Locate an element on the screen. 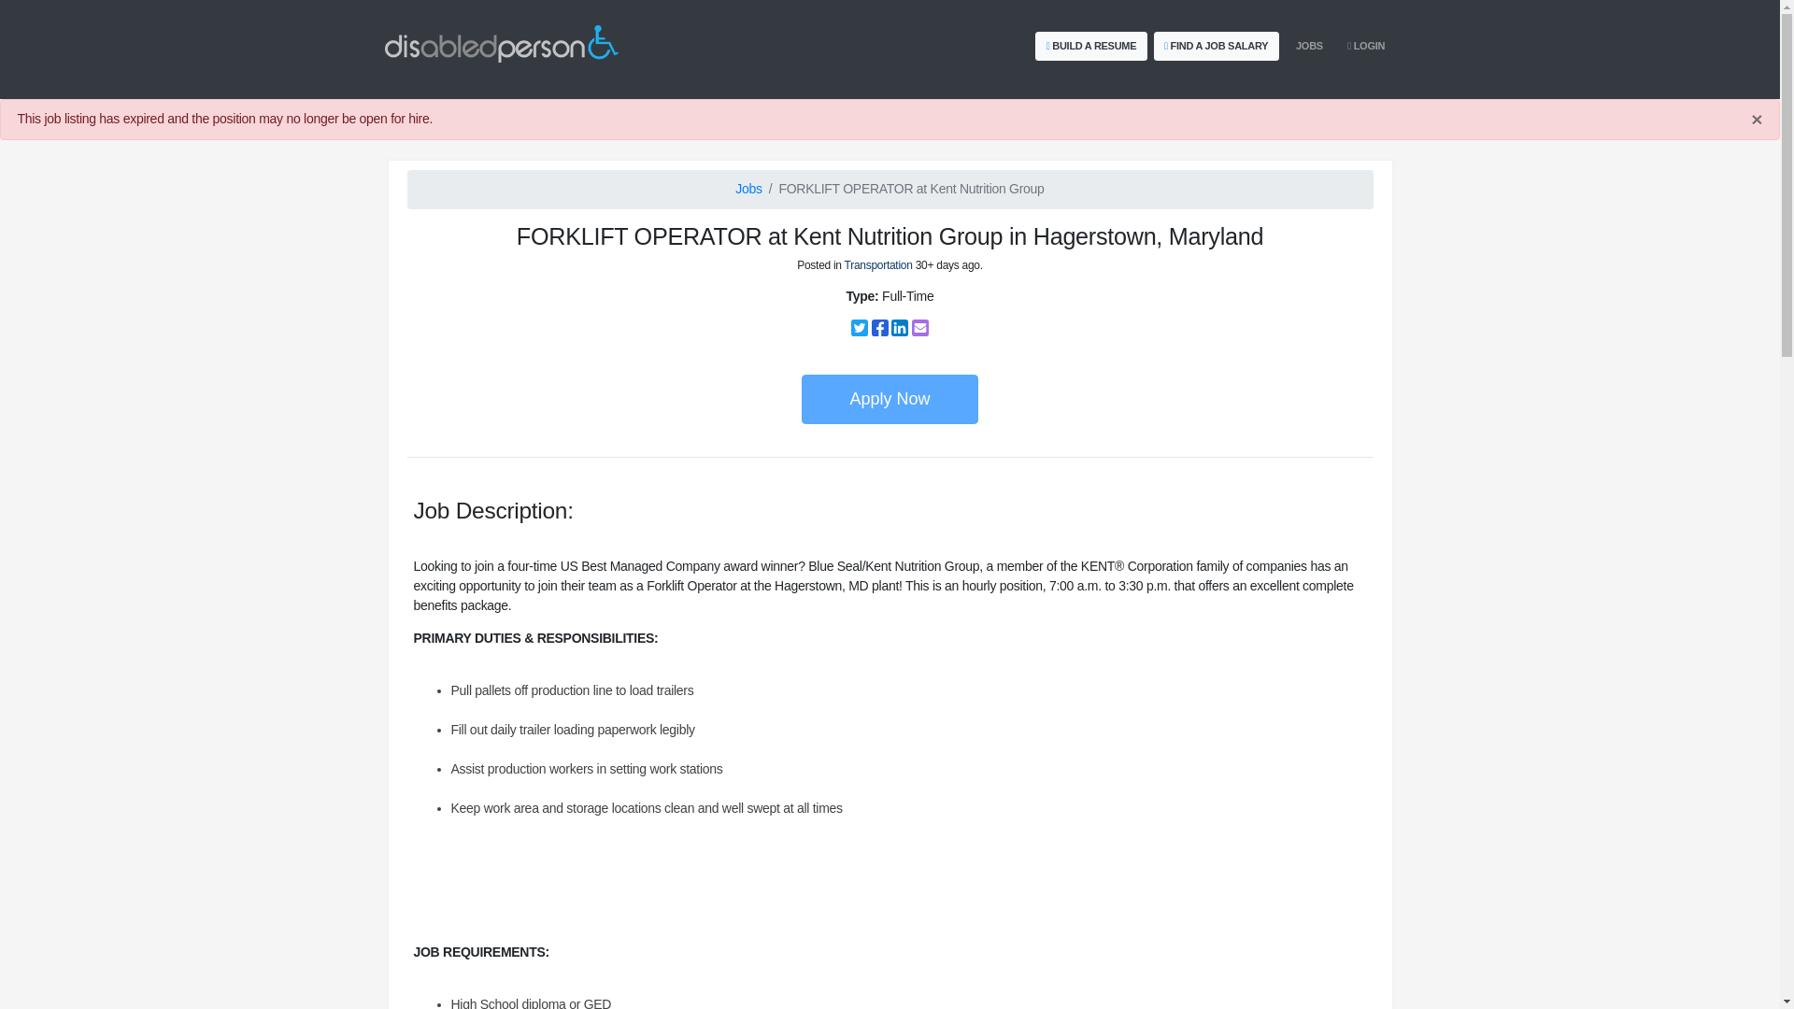  LOGIN is located at coordinates (1366, 45).